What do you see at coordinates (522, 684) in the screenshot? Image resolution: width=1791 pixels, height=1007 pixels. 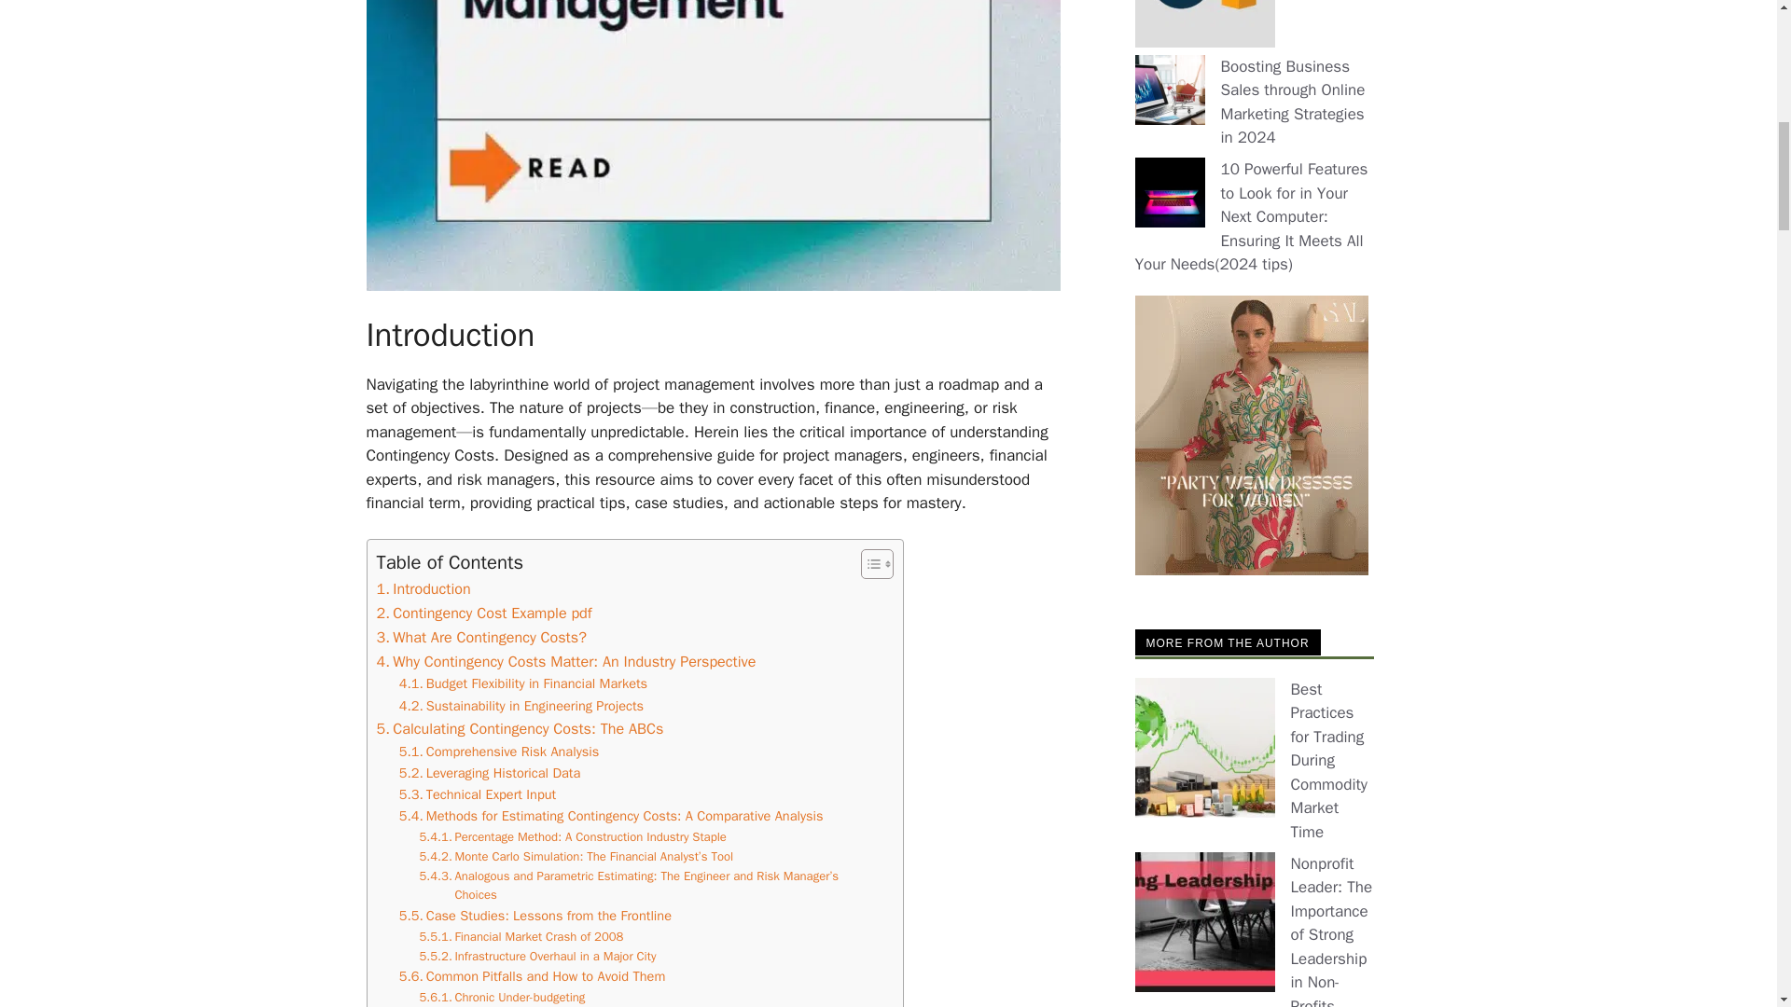 I see `Budget Flexibility in Financial Markets` at bounding box center [522, 684].